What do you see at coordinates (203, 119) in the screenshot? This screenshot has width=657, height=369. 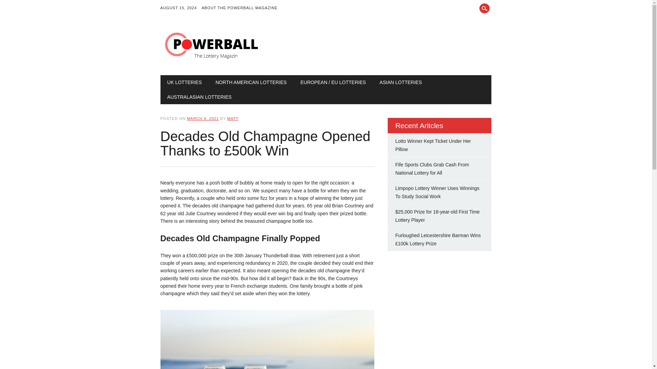 I see `11:09 am` at bounding box center [203, 119].